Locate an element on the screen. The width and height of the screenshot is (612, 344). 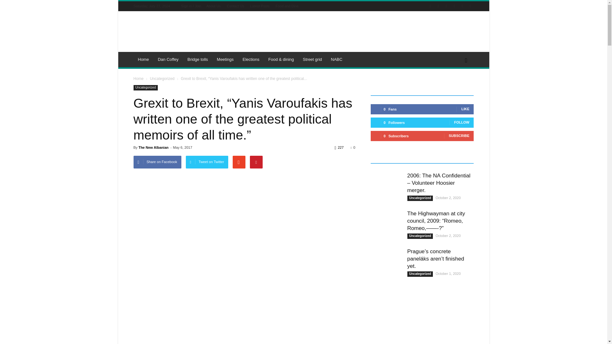
About Us is located at coordinates (213, 6).